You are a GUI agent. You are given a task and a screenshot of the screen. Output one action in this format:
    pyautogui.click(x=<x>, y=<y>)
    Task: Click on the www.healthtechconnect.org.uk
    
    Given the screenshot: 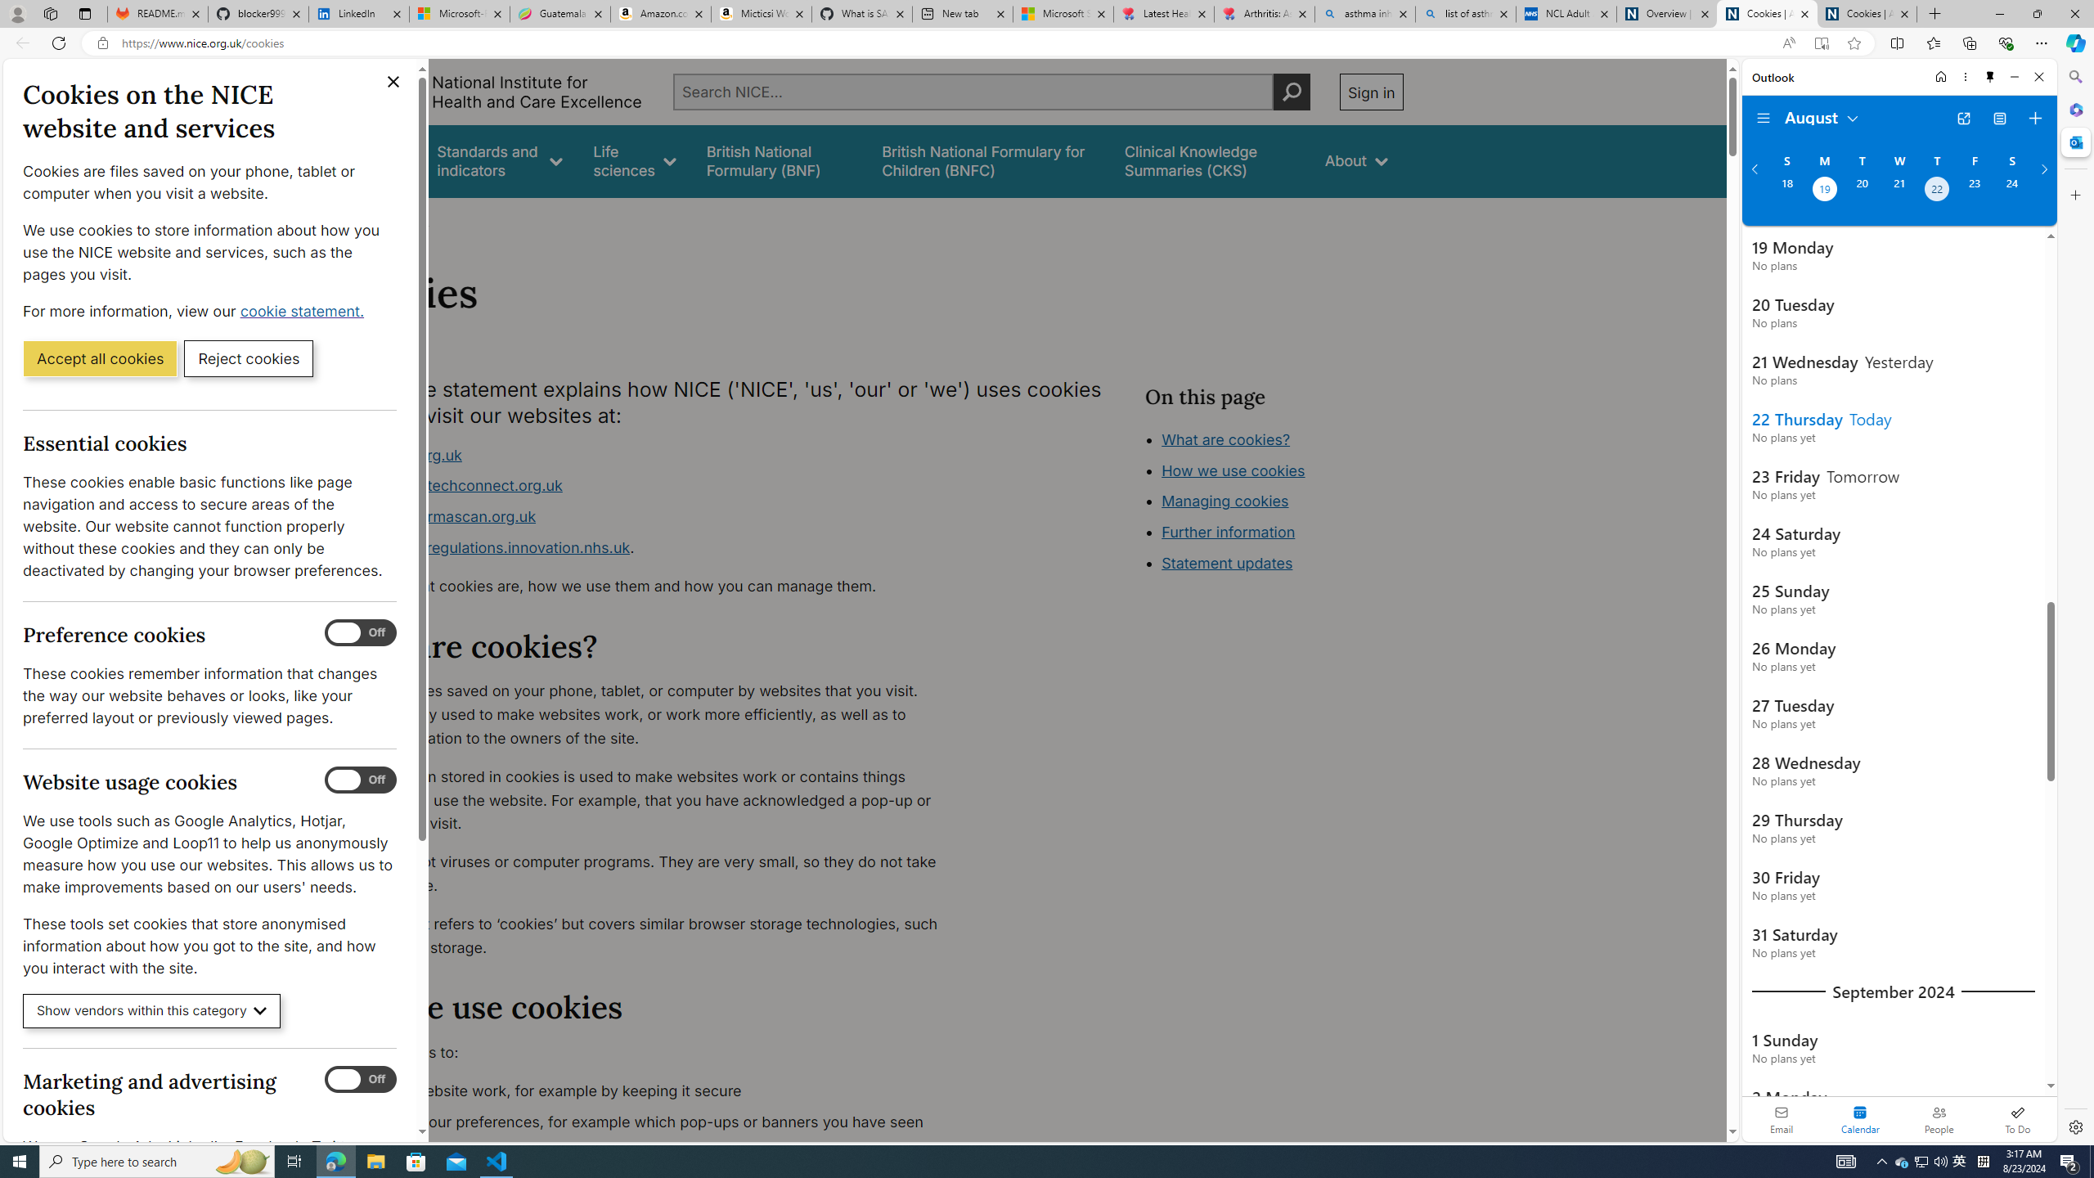 What is the action you would take?
    pyautogui.click(x=453, y=486)
    